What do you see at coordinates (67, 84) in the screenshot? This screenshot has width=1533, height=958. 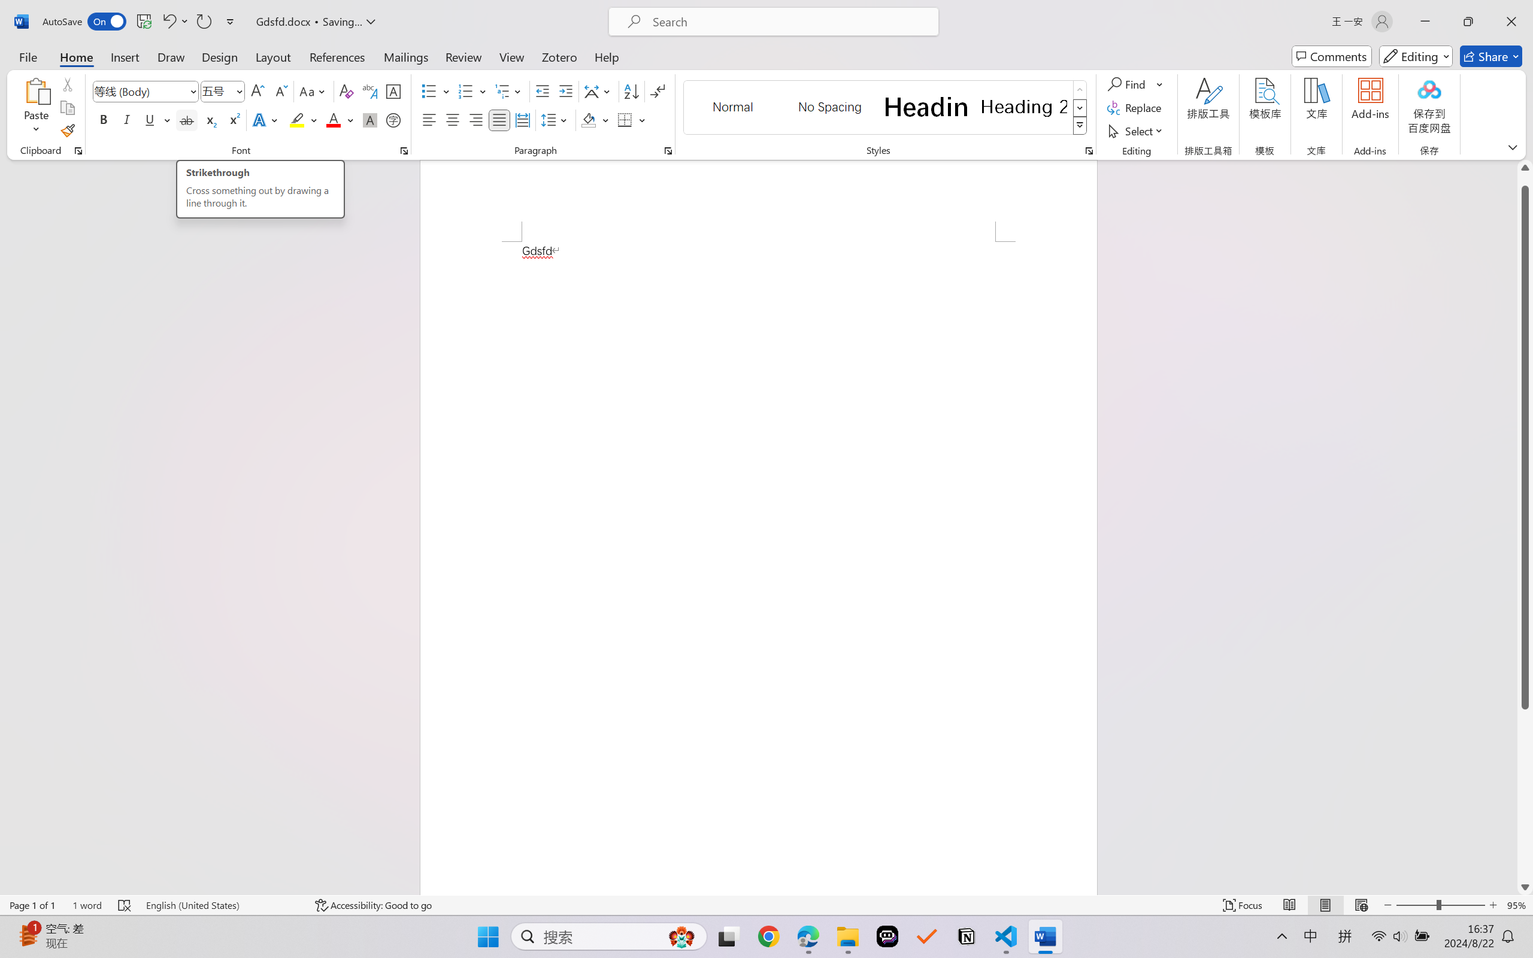 I see `Cut` at bounding box center [67, 84].